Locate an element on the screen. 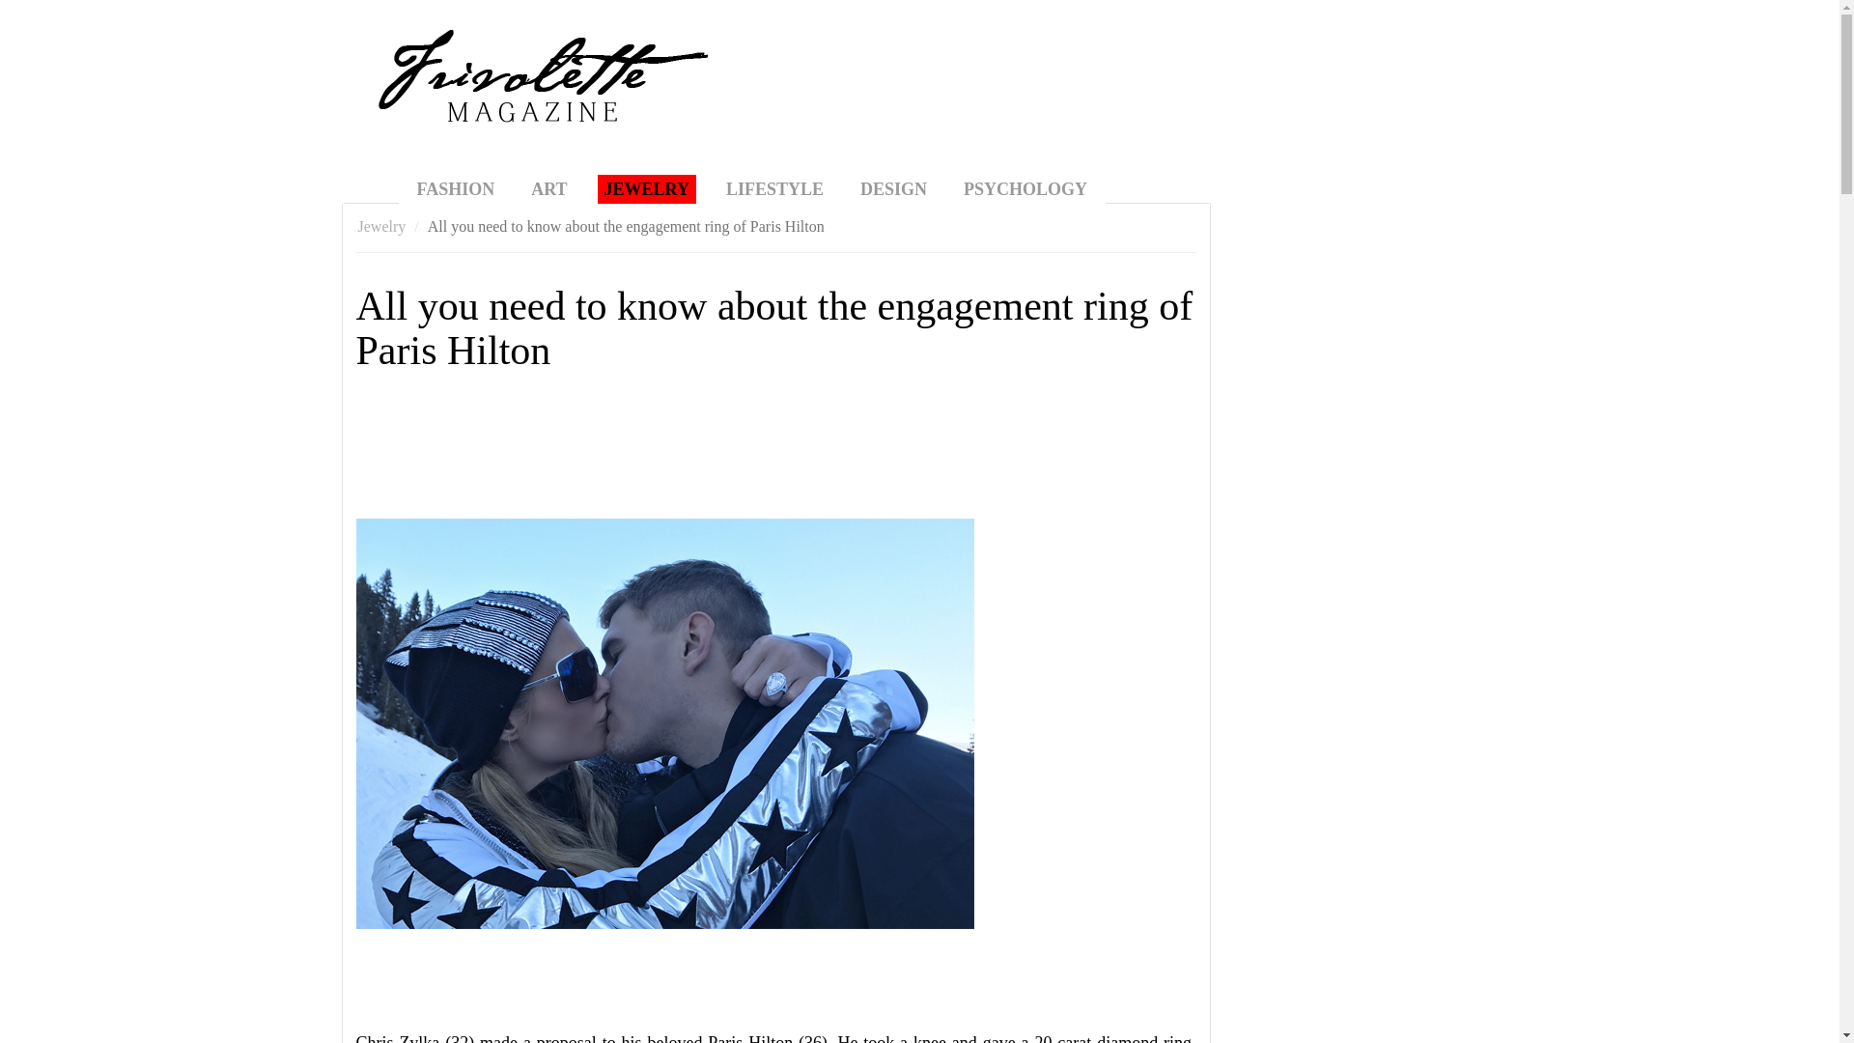 This screenshot has height=1043, width=1854. DESIGN is located at coordinates (893, 189).